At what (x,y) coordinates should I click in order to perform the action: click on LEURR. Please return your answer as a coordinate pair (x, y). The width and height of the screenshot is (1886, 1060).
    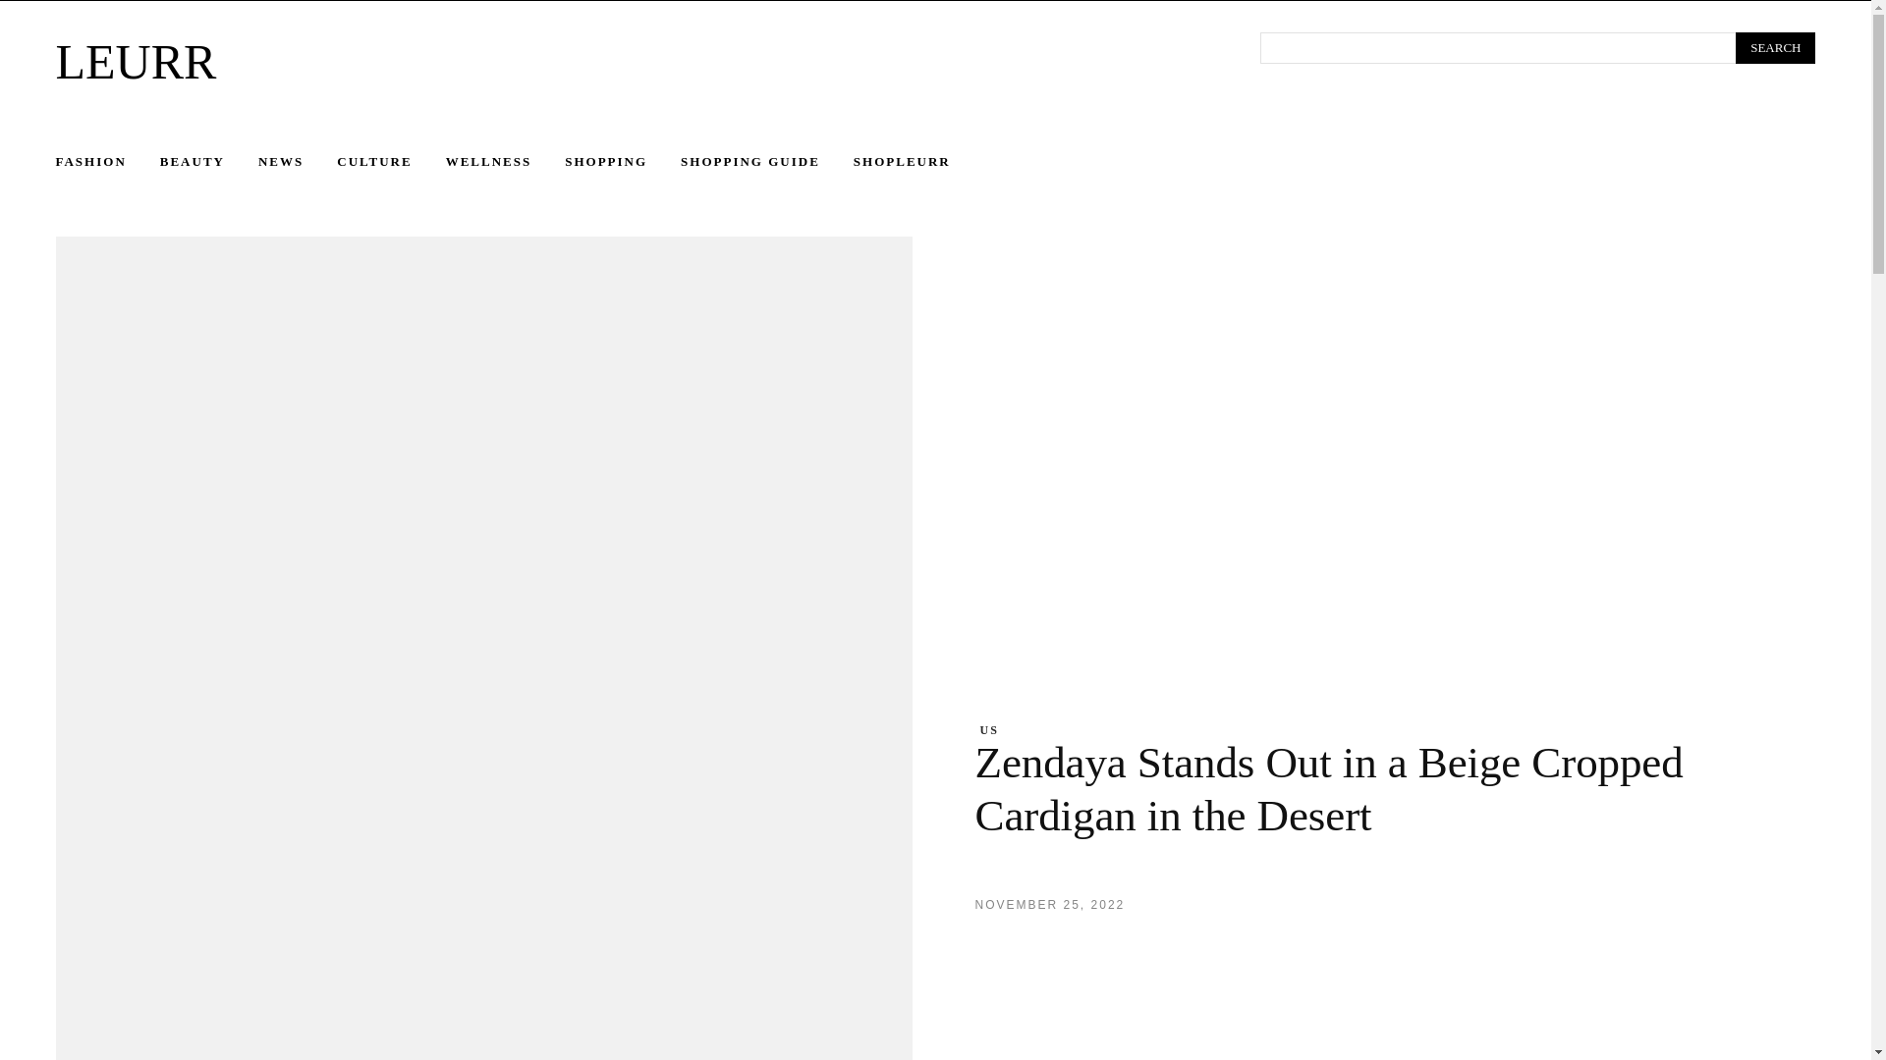
    Looking at the image, I should click on (633, 61).